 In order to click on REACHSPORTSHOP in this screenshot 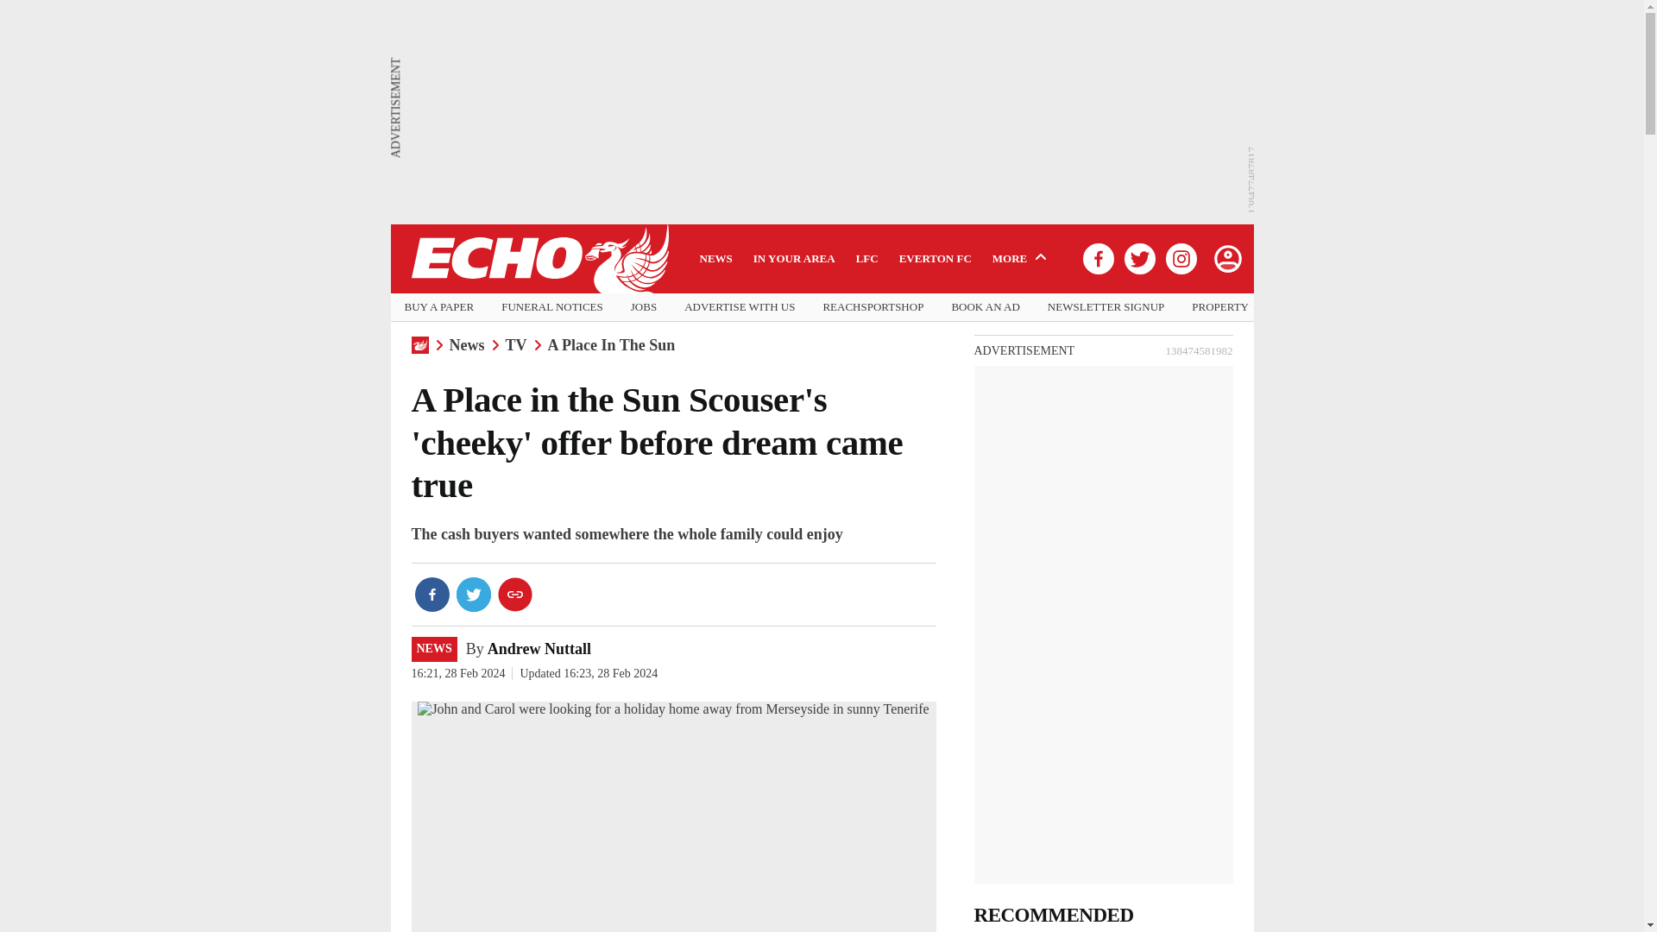, I will do `click(872, 307)`.